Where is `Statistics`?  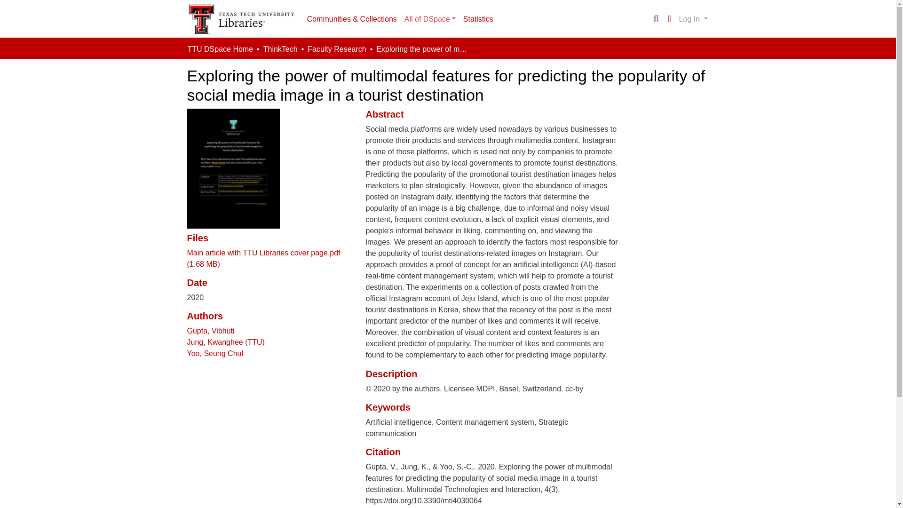
Statistics is located at coordinates (478, 19).